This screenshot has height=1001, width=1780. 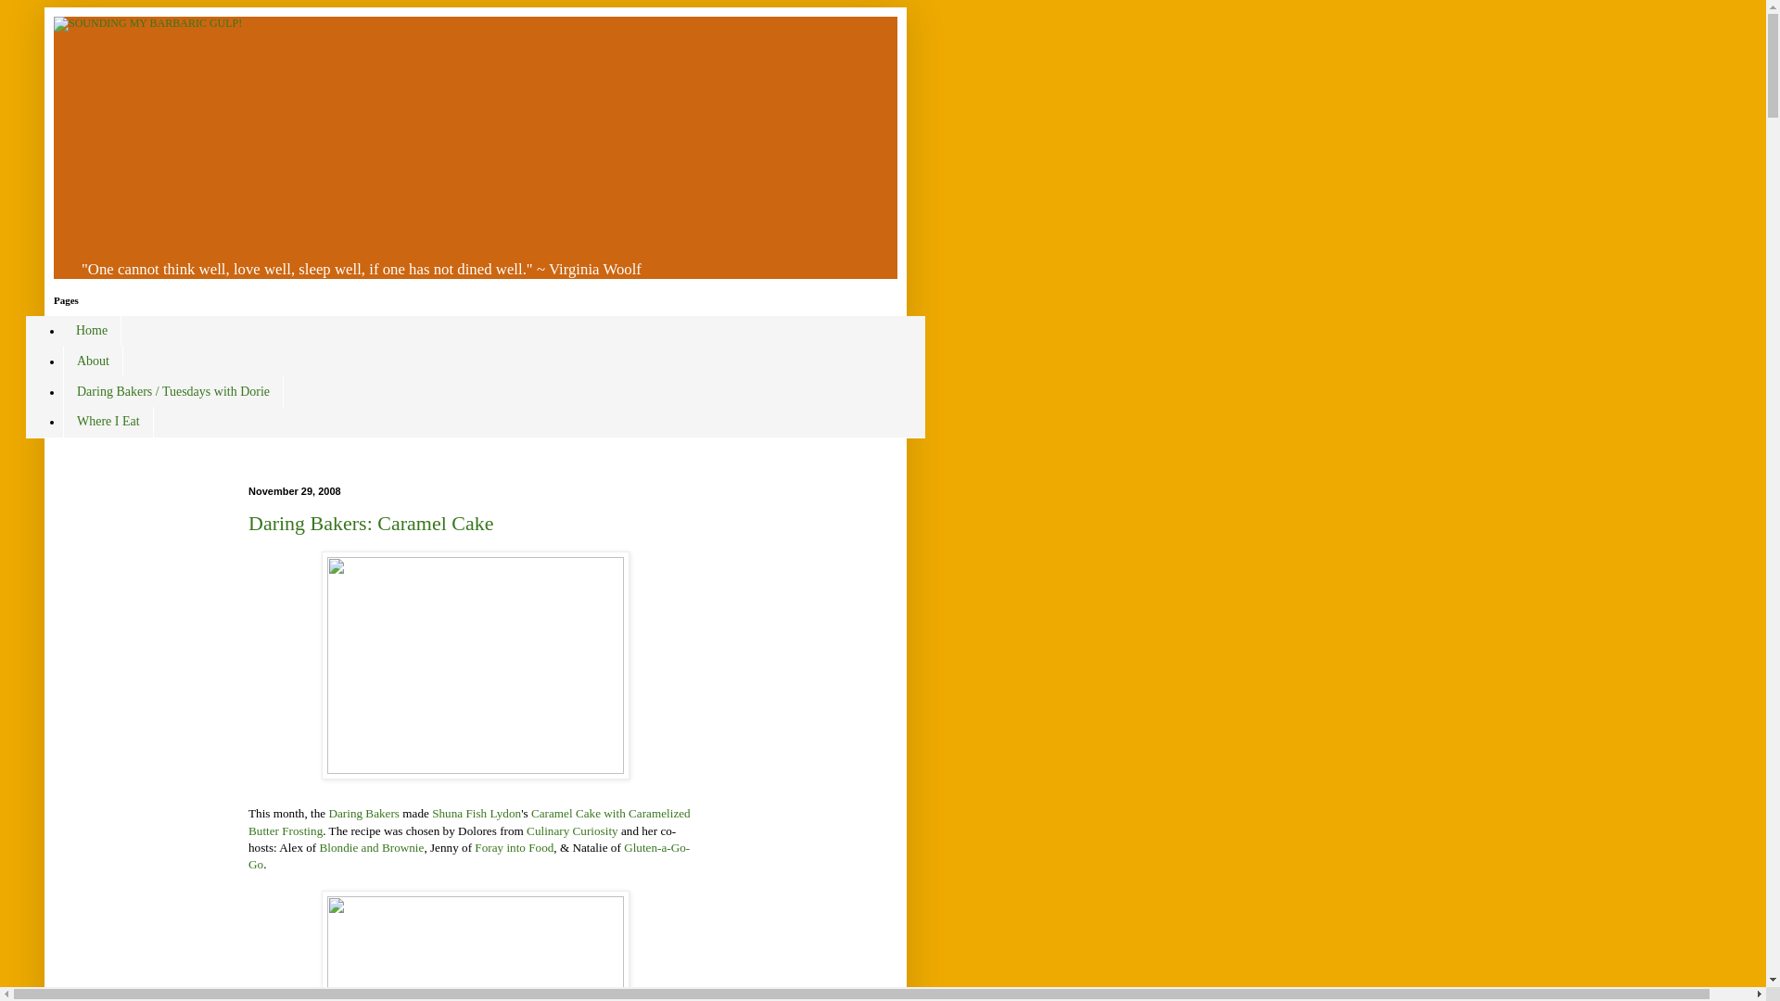 I want to click on Foray into Food, so click(x=514, y=847).